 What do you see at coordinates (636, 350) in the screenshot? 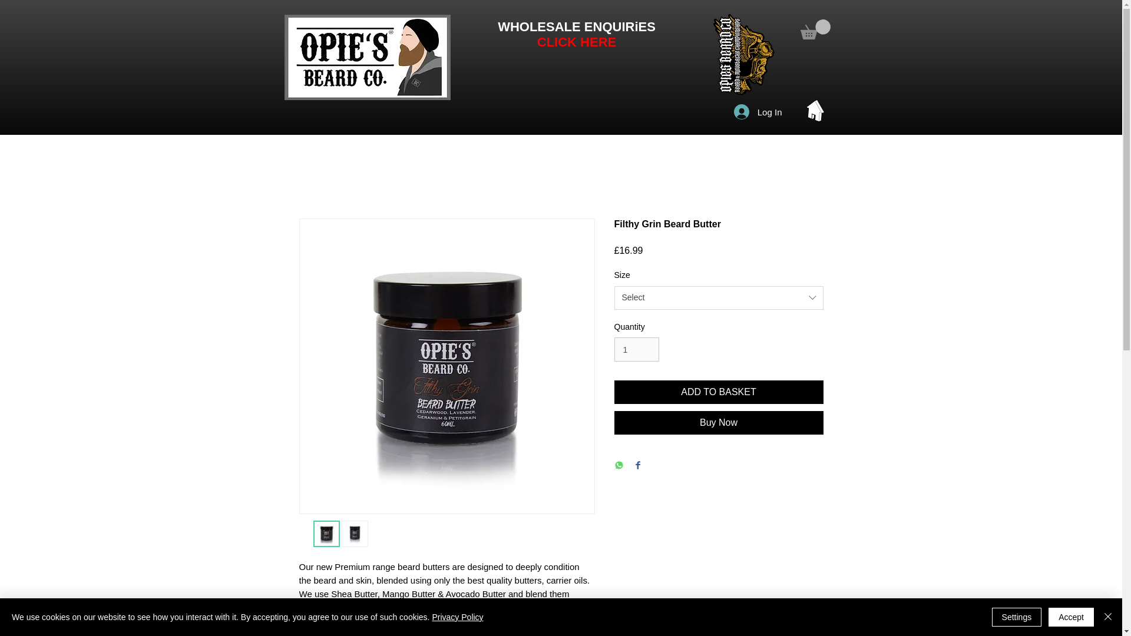
I see `1` at bounding box center [636, 350].